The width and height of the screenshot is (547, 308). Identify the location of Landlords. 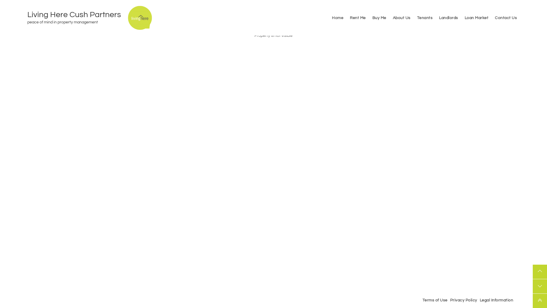
(448, 18).